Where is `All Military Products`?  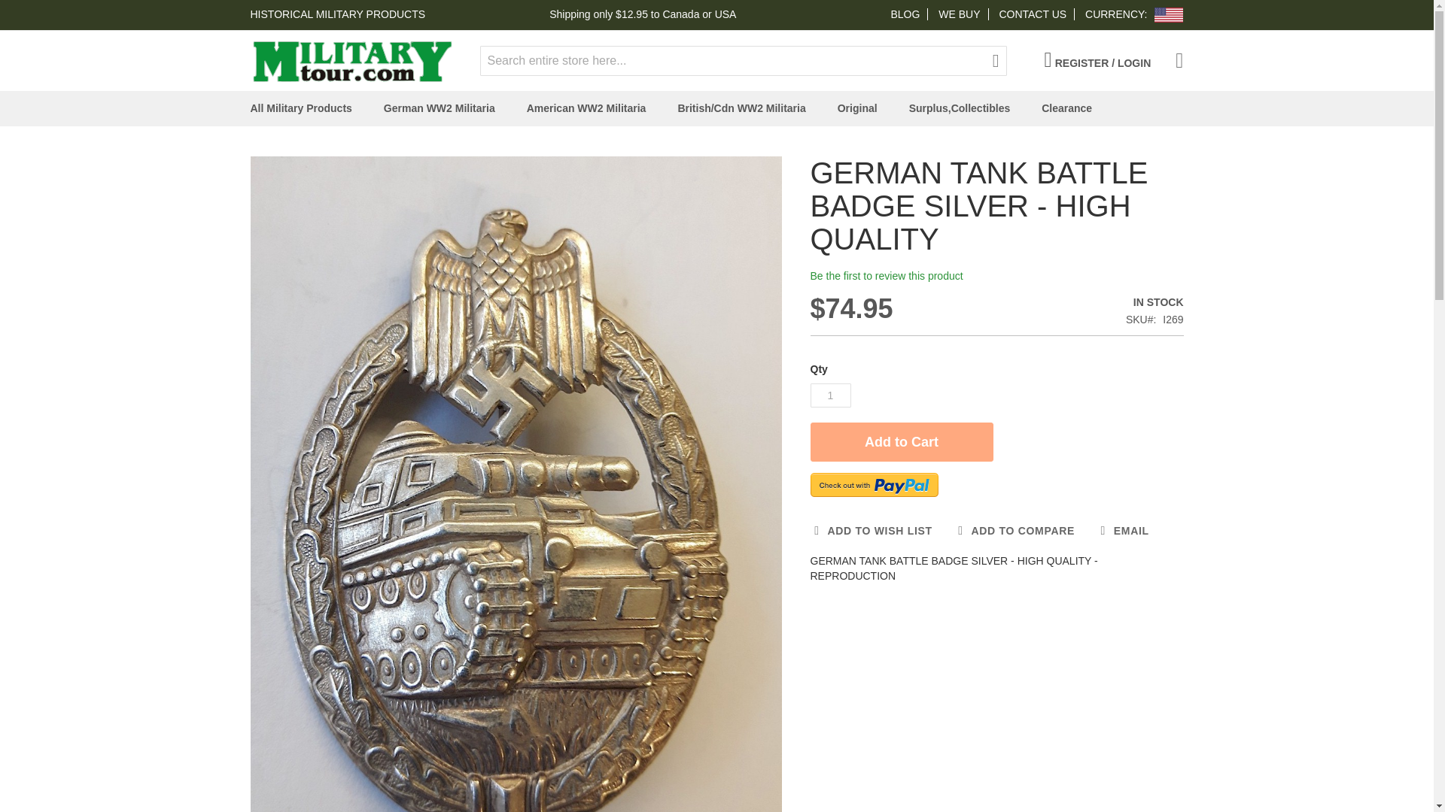 All Military Products is located at coordinates (304, 108).